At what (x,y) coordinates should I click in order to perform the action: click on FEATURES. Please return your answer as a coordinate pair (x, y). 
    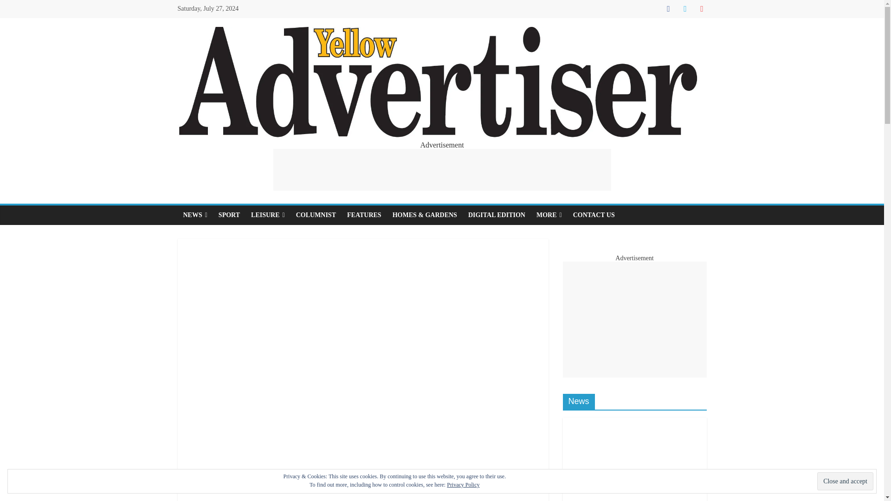
    Looking at the image, I should click on (364, 215).